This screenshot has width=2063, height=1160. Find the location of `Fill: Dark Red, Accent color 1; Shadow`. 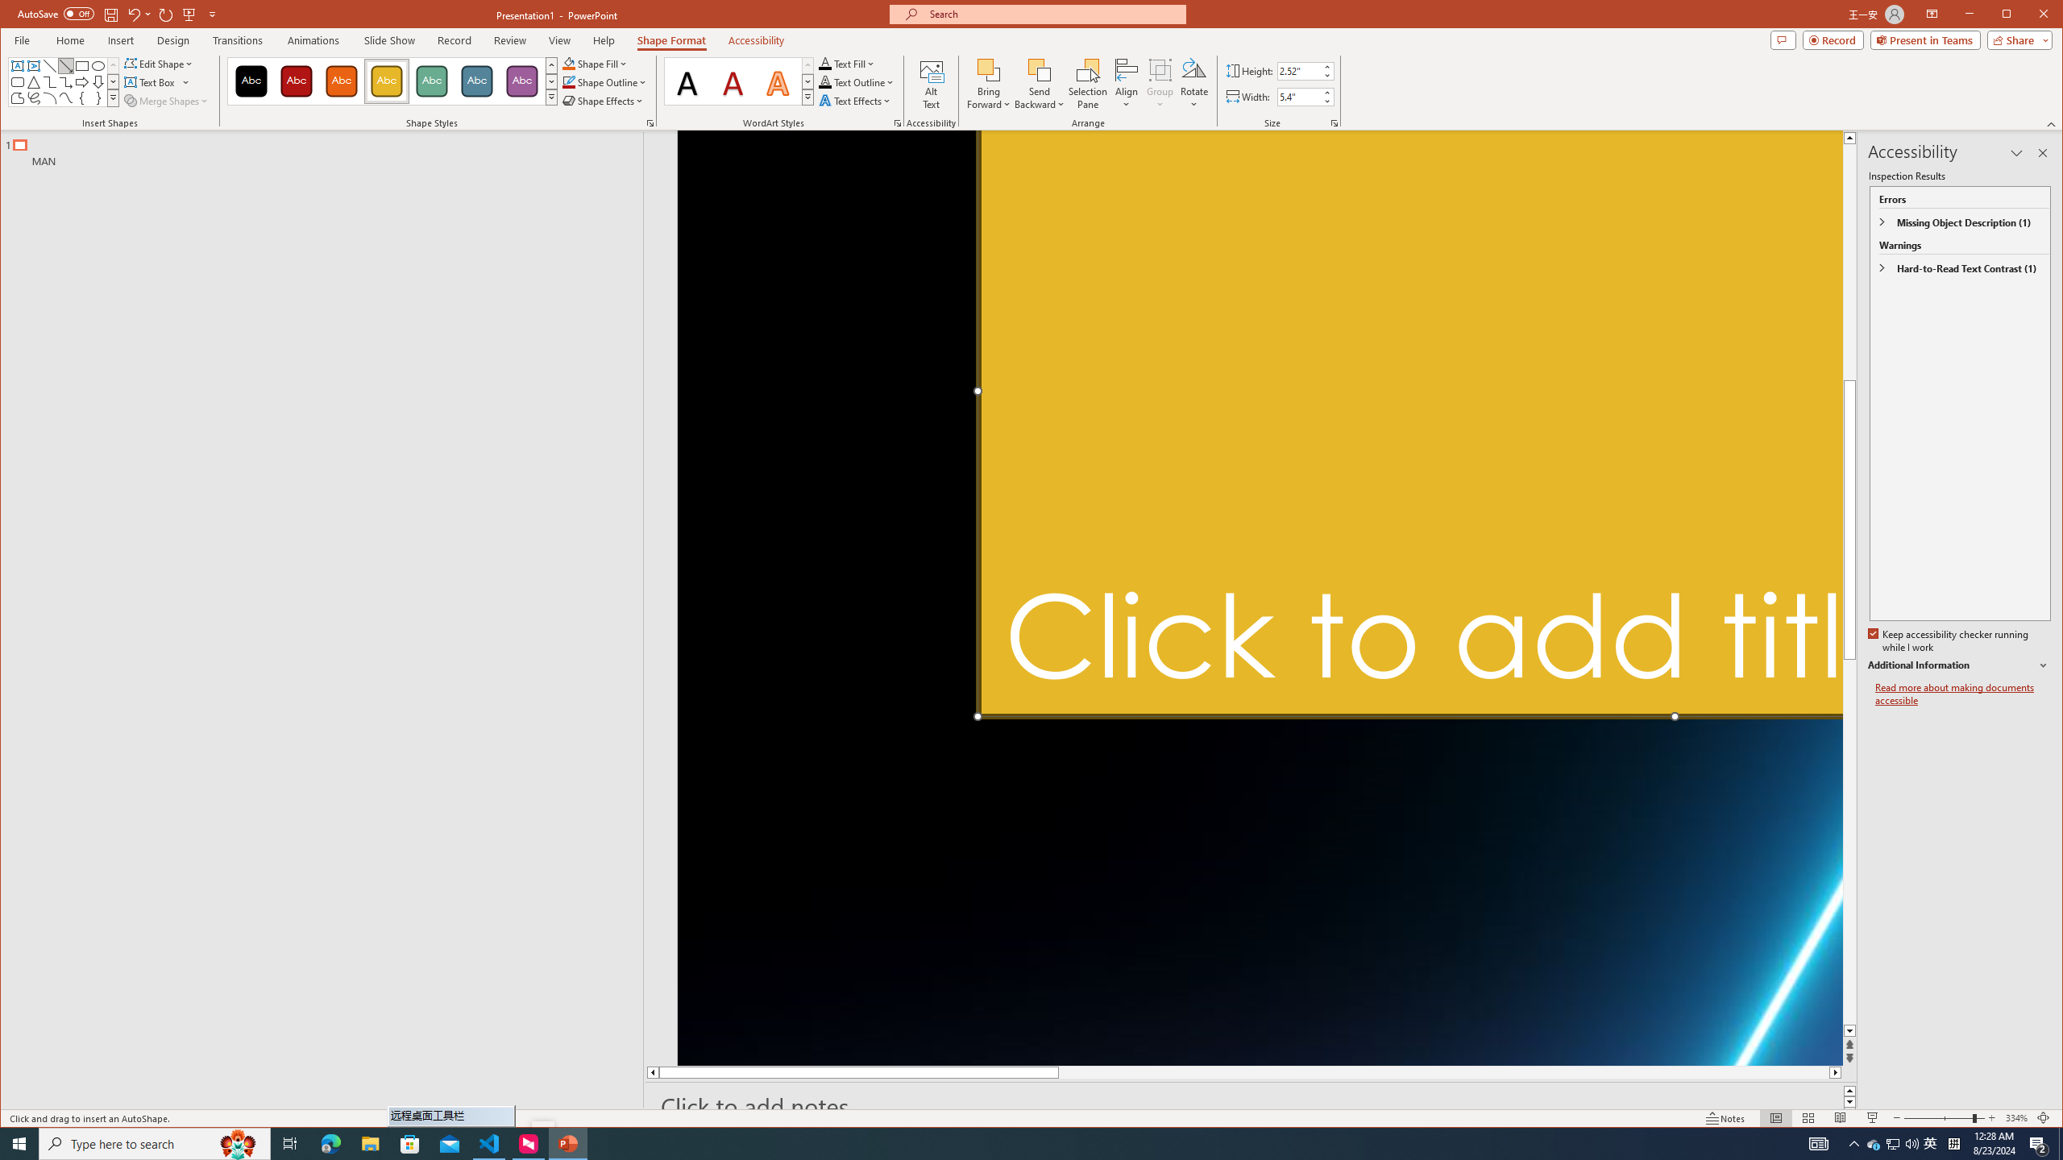

Fill: Dark Red, Accent color 1; Shadow is located at coordinates (733, 81).